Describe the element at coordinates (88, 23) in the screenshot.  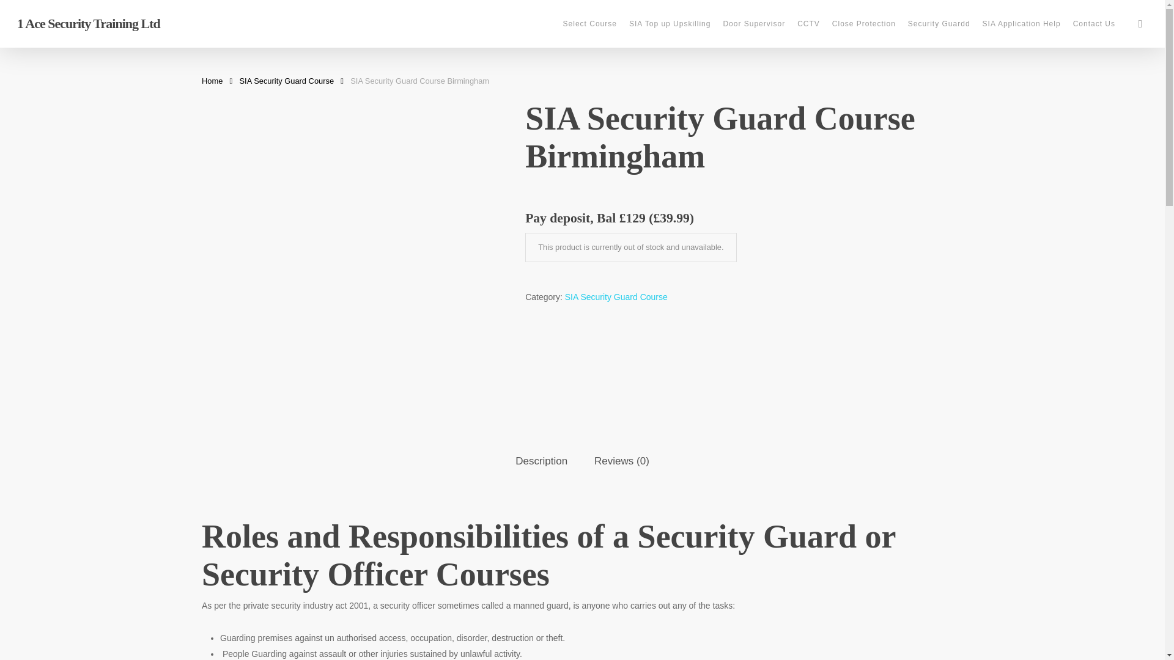
I see `1 Ace Security Training Ltd` at that location.